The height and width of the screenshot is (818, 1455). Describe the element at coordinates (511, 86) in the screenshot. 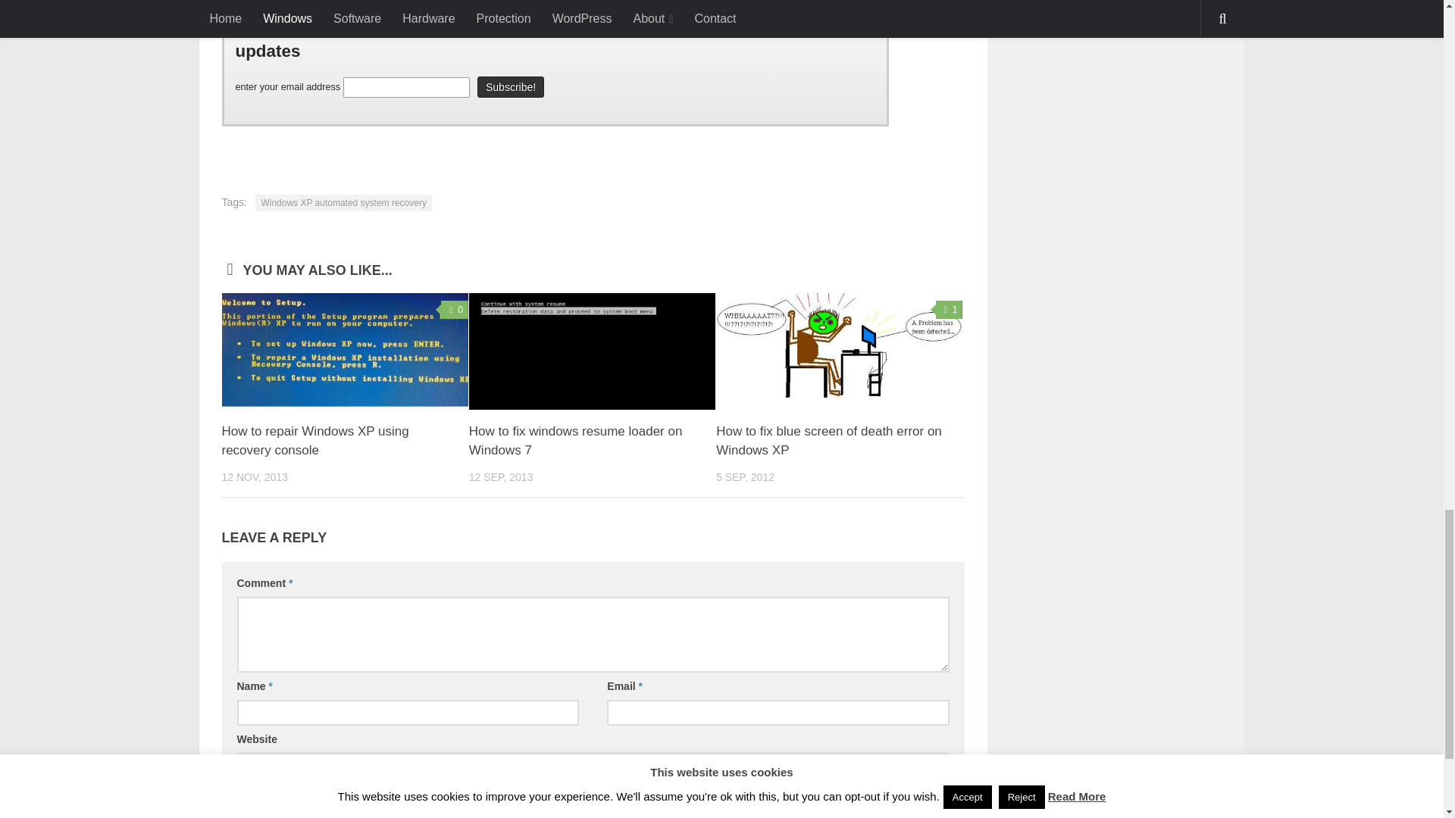

I see `Subscribe!` at that location.